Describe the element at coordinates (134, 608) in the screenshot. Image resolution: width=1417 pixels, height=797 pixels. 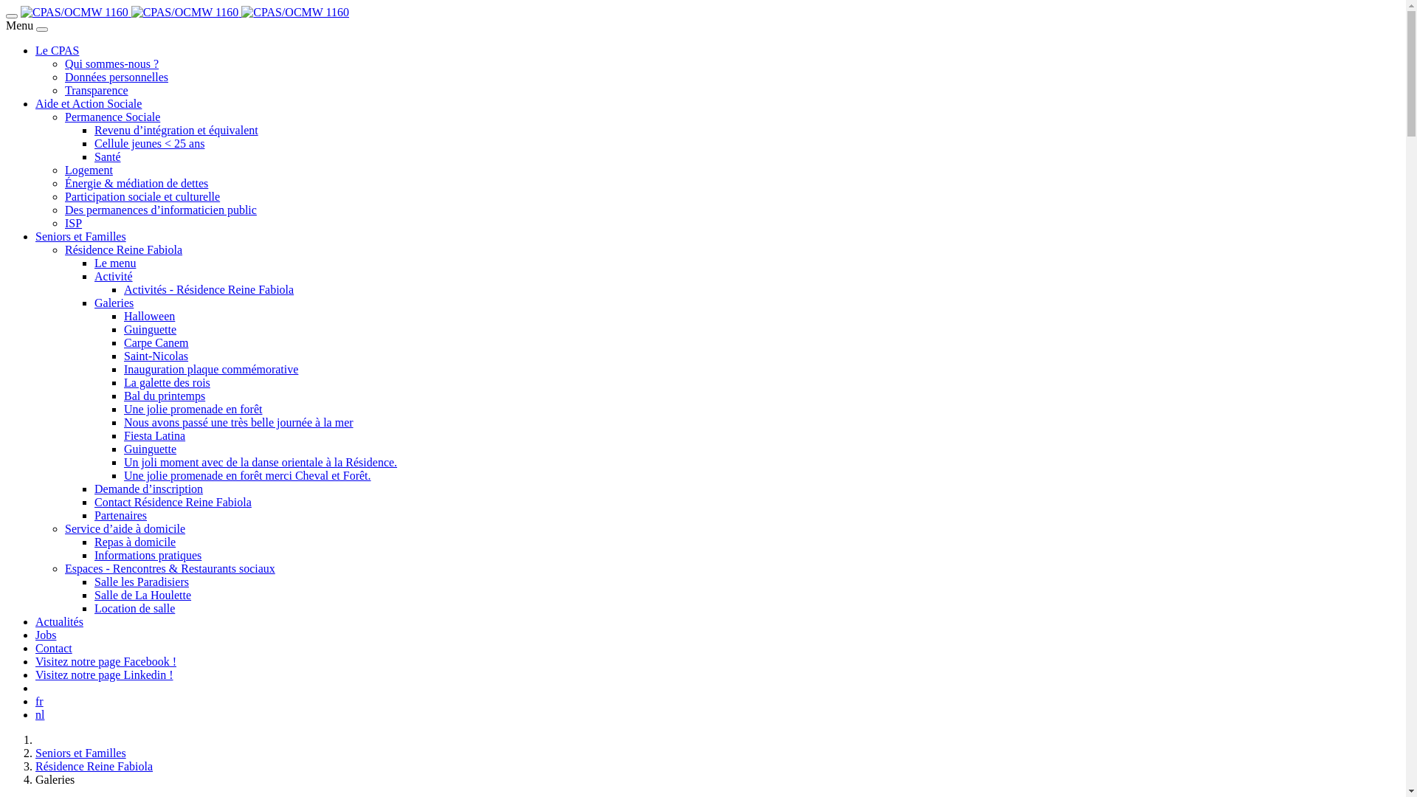
I see `Location de salle` at that location.